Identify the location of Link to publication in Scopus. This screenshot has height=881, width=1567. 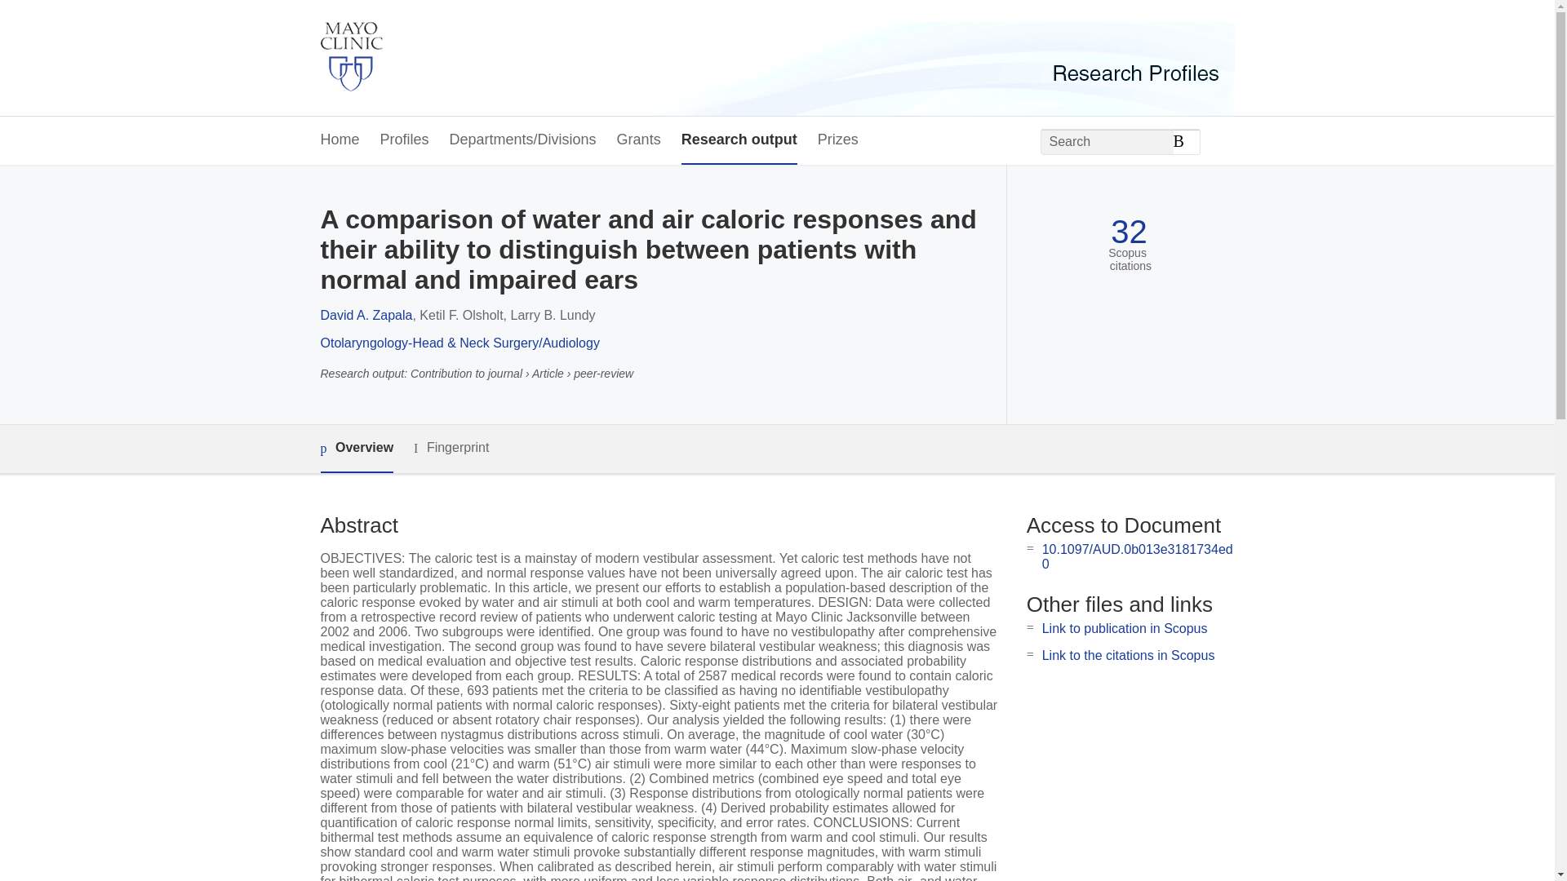
(1125, 628).